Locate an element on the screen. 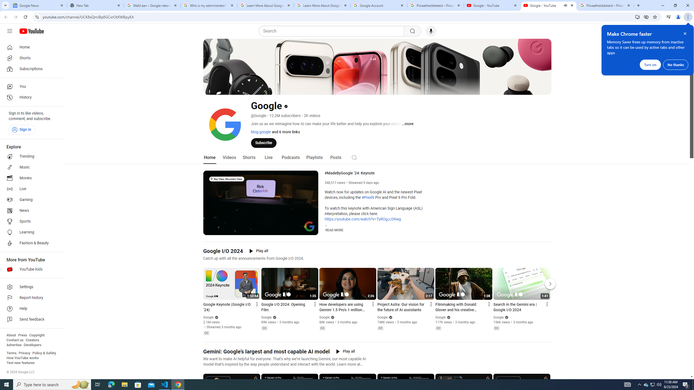 The width and height of the screenshot is (694, 390). and 6 more links is located at coordinates (285, 132).